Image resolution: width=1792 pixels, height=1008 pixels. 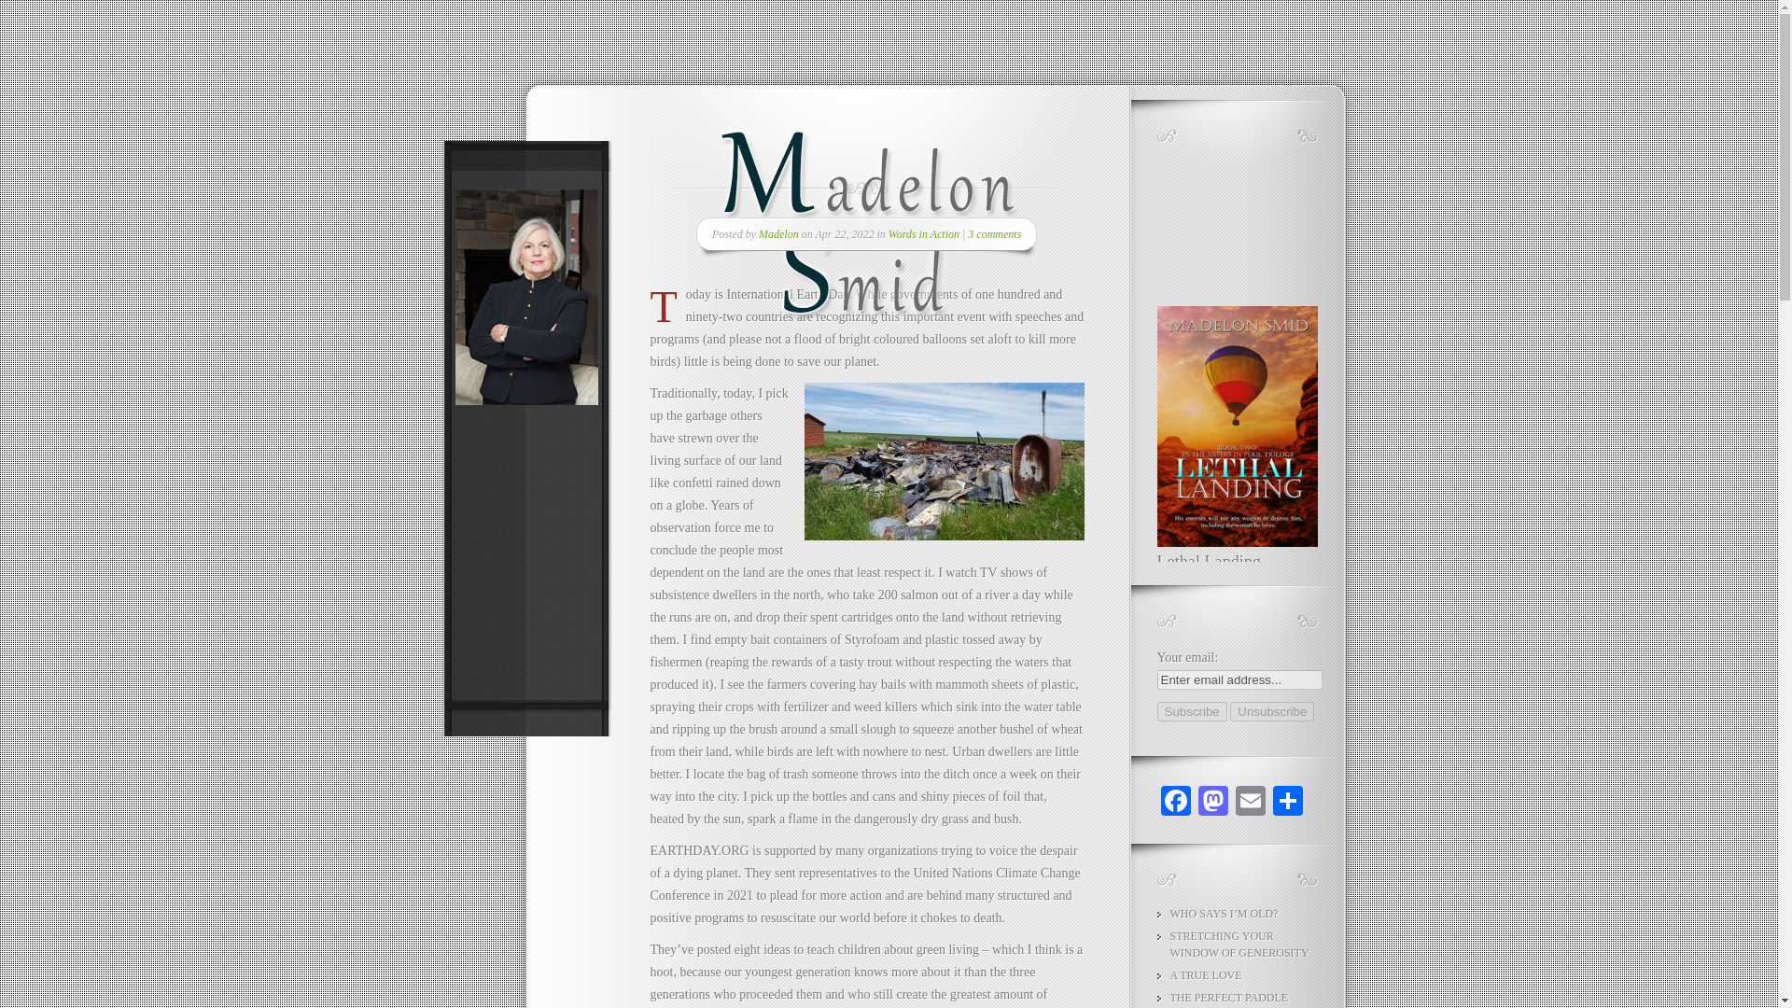 I want to click on Unsubscribe, so click(x=1271, y=711).